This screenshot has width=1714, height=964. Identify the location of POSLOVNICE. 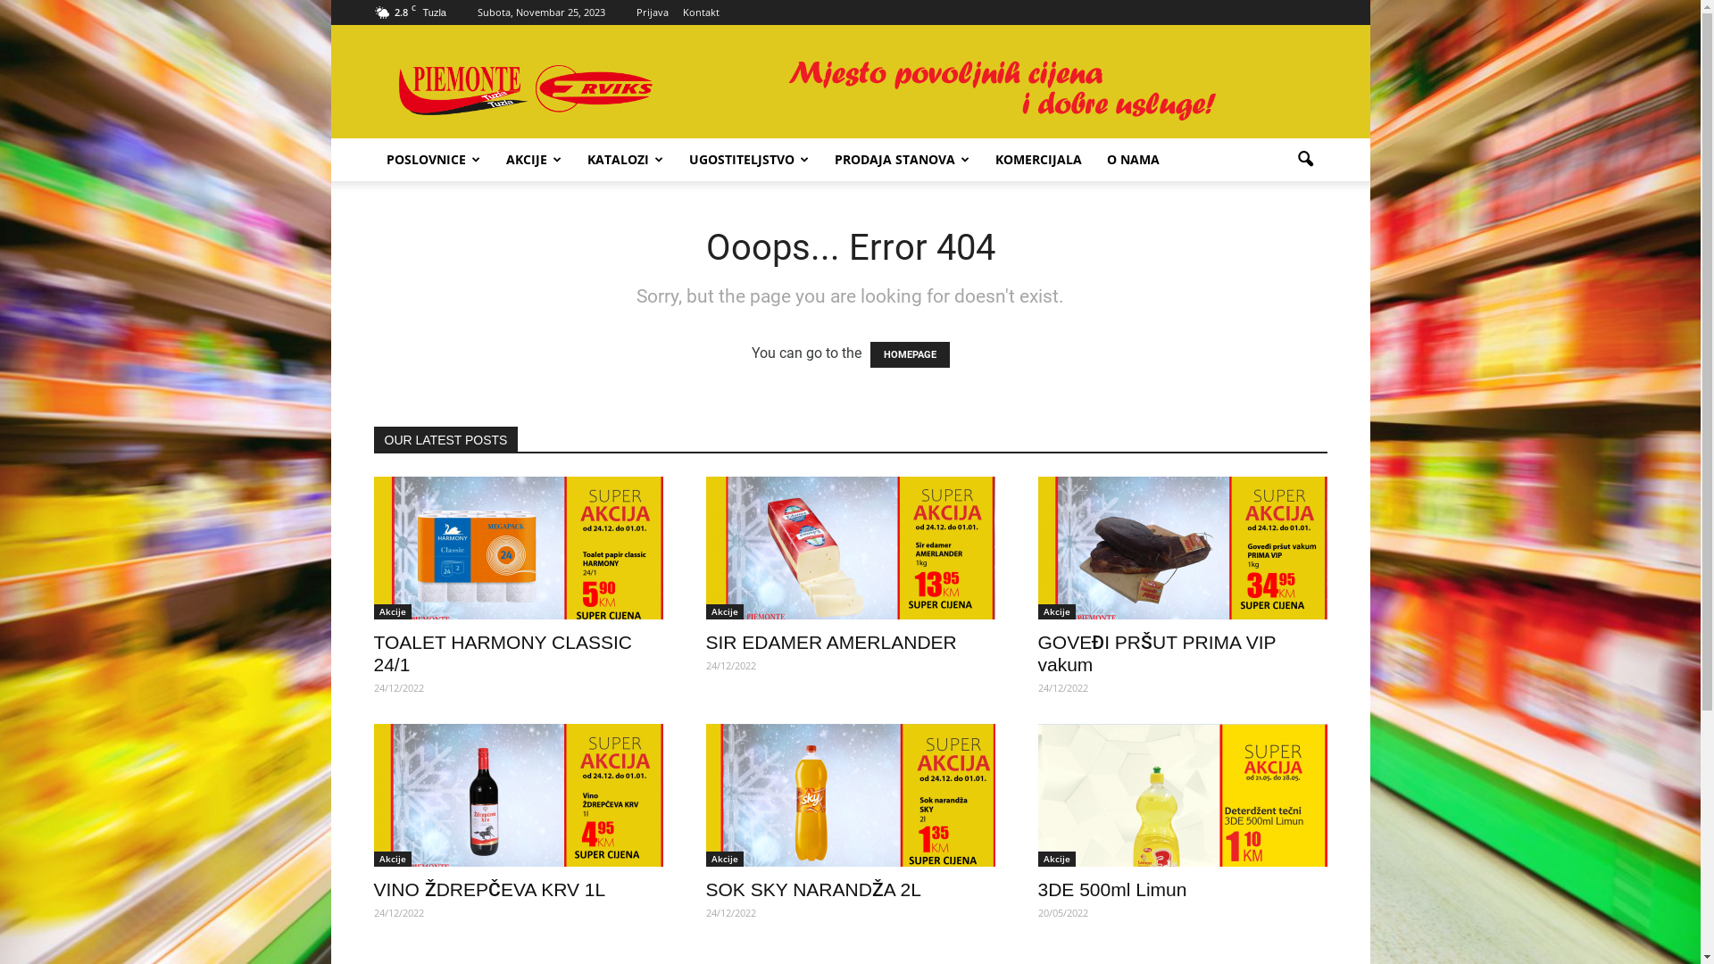
(433, 160).